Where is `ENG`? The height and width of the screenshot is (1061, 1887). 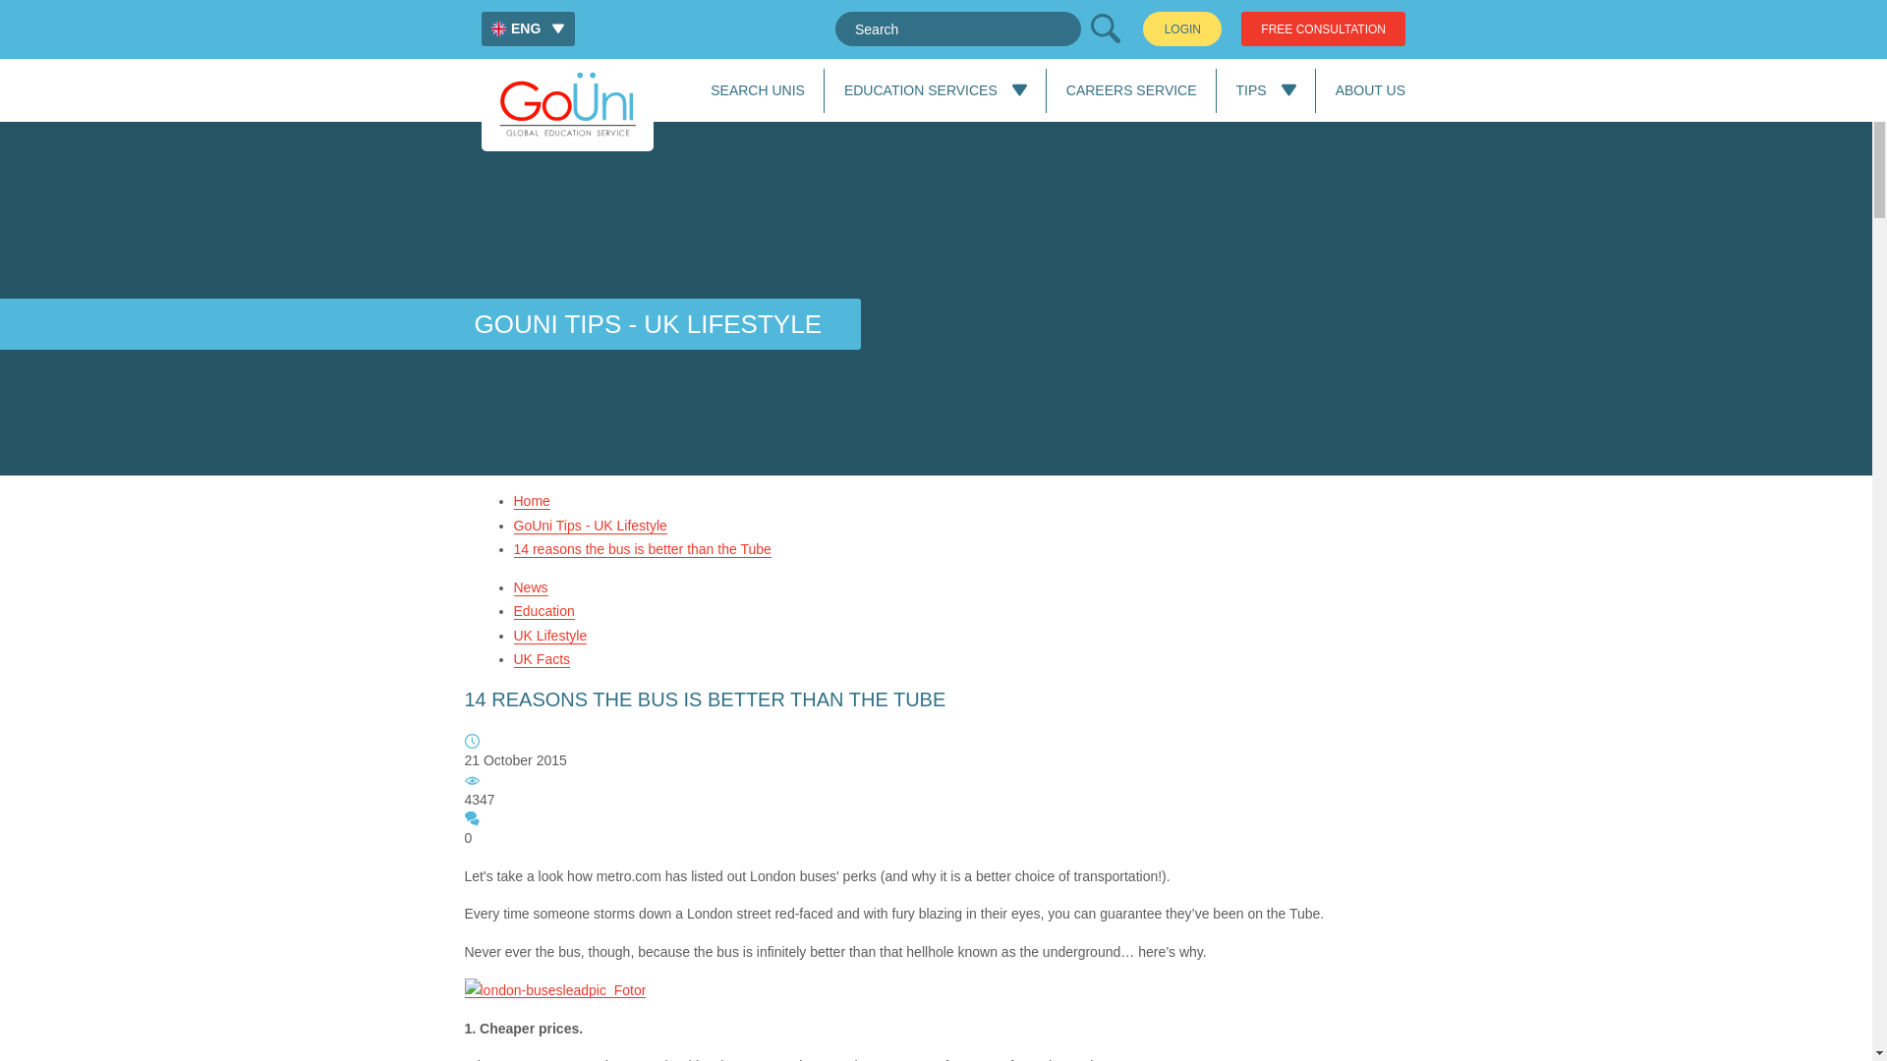 ENG is located at coordinates (528, 28).